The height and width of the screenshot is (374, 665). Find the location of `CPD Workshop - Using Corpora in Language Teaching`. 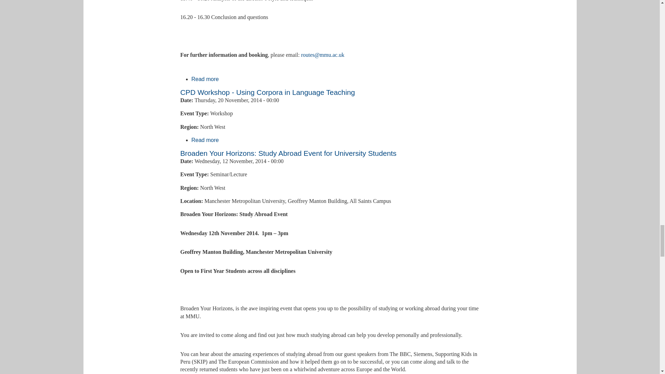

CPD Workshop - Using Corpora in Language Teaching is located at coordinates (205, 140).